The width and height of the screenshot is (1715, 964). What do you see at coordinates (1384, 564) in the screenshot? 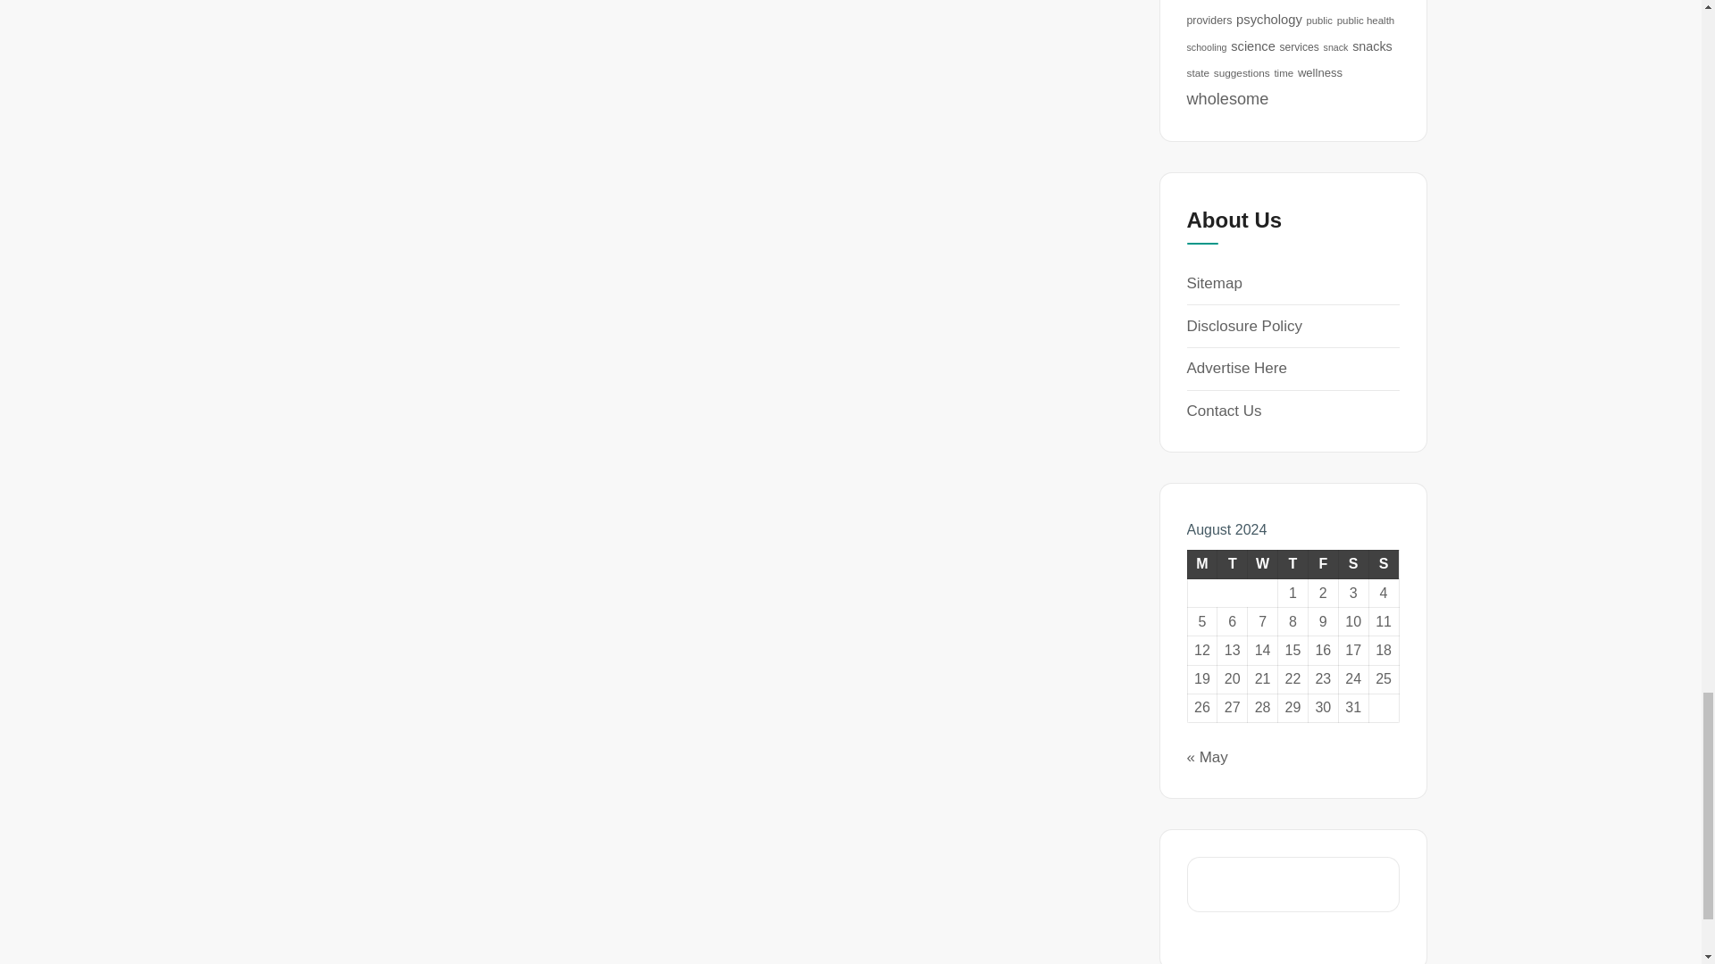
I see `Sunday` at bounding box center [1384, 564].